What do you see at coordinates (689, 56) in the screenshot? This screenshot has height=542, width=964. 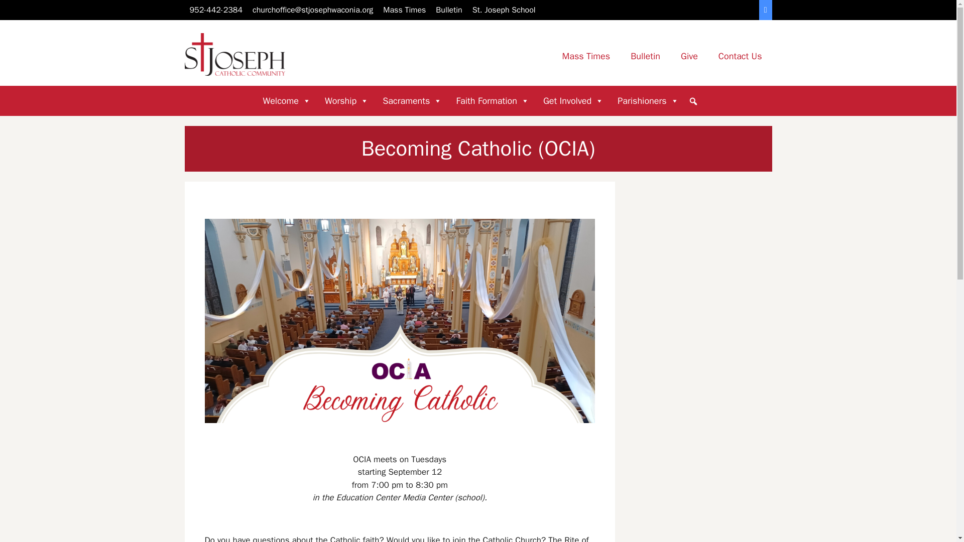 I see `Give` at bounding box center [689, 56].